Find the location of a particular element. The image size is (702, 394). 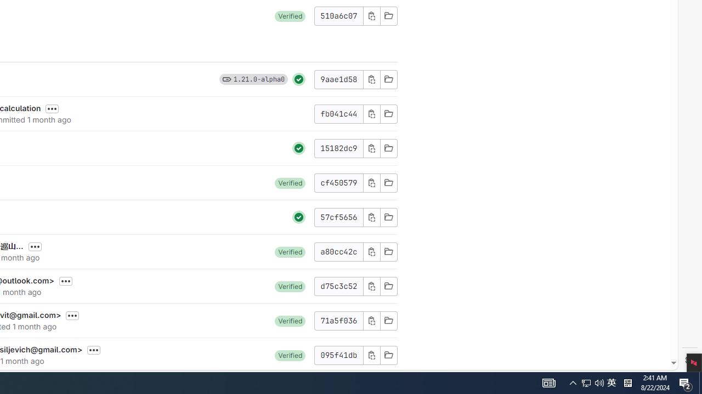

Action Center, 2 new notifications is located at coordinates (627, 383).